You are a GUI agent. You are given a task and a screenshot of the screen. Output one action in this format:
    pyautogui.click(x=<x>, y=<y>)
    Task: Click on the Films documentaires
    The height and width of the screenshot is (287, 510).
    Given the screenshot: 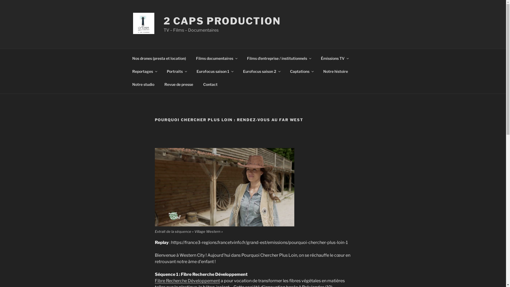 What is the action you would take?
    pyautogui.click(x=216, y=58)
    